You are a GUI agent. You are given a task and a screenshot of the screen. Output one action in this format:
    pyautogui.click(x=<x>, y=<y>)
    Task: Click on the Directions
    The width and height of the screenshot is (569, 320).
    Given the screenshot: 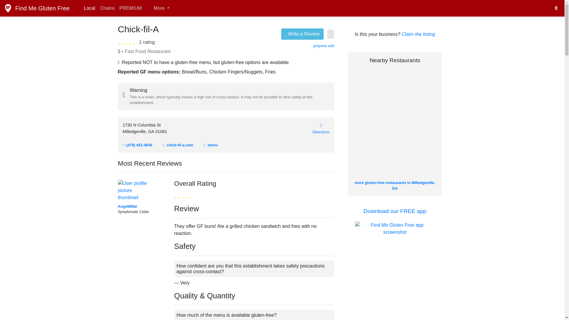 What is the action you would take?
    pyautogui.click(x=321, y=128)
    